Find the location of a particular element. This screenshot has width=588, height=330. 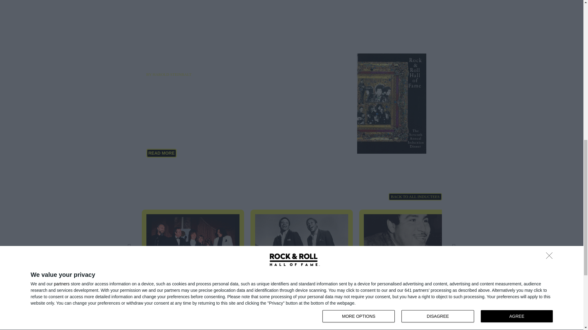

READ MORE is located at coordinates (162, 153).